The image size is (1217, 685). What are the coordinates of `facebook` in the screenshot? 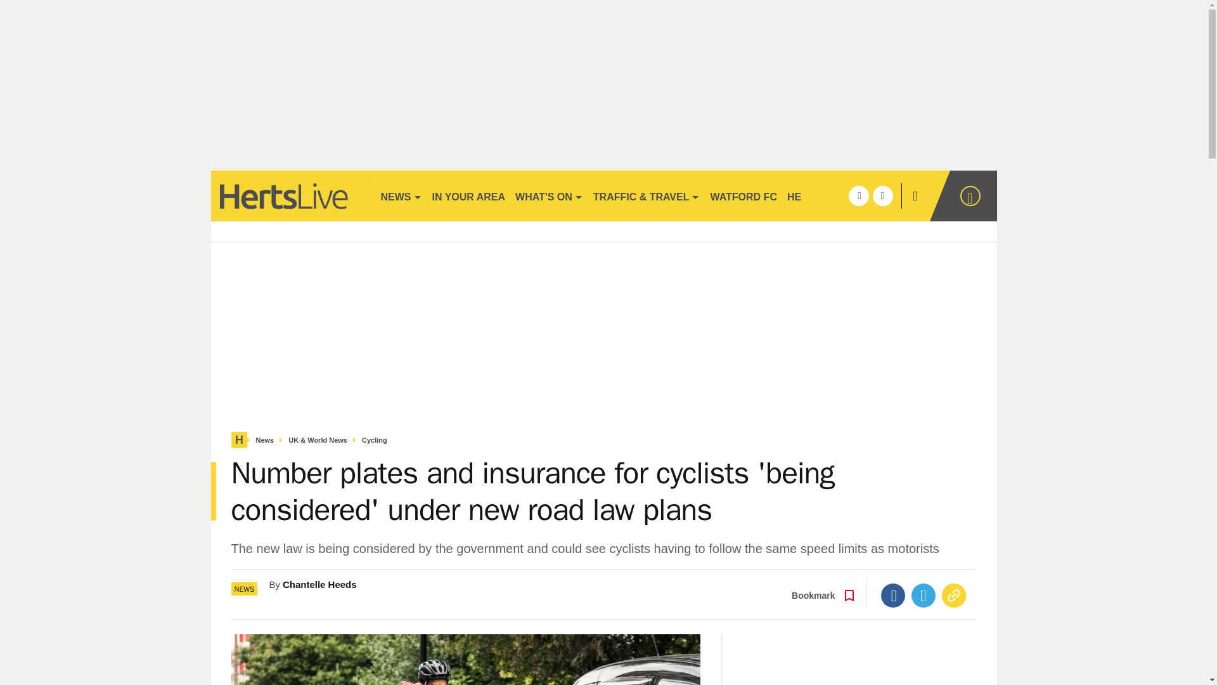 It's located at (858, 195).